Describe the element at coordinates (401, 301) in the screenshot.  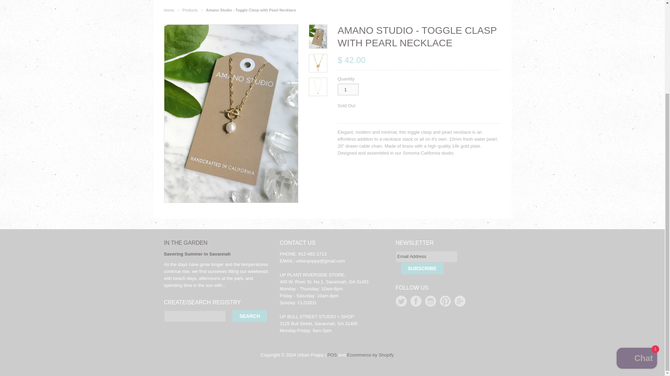
I see `Twitter` at that location.